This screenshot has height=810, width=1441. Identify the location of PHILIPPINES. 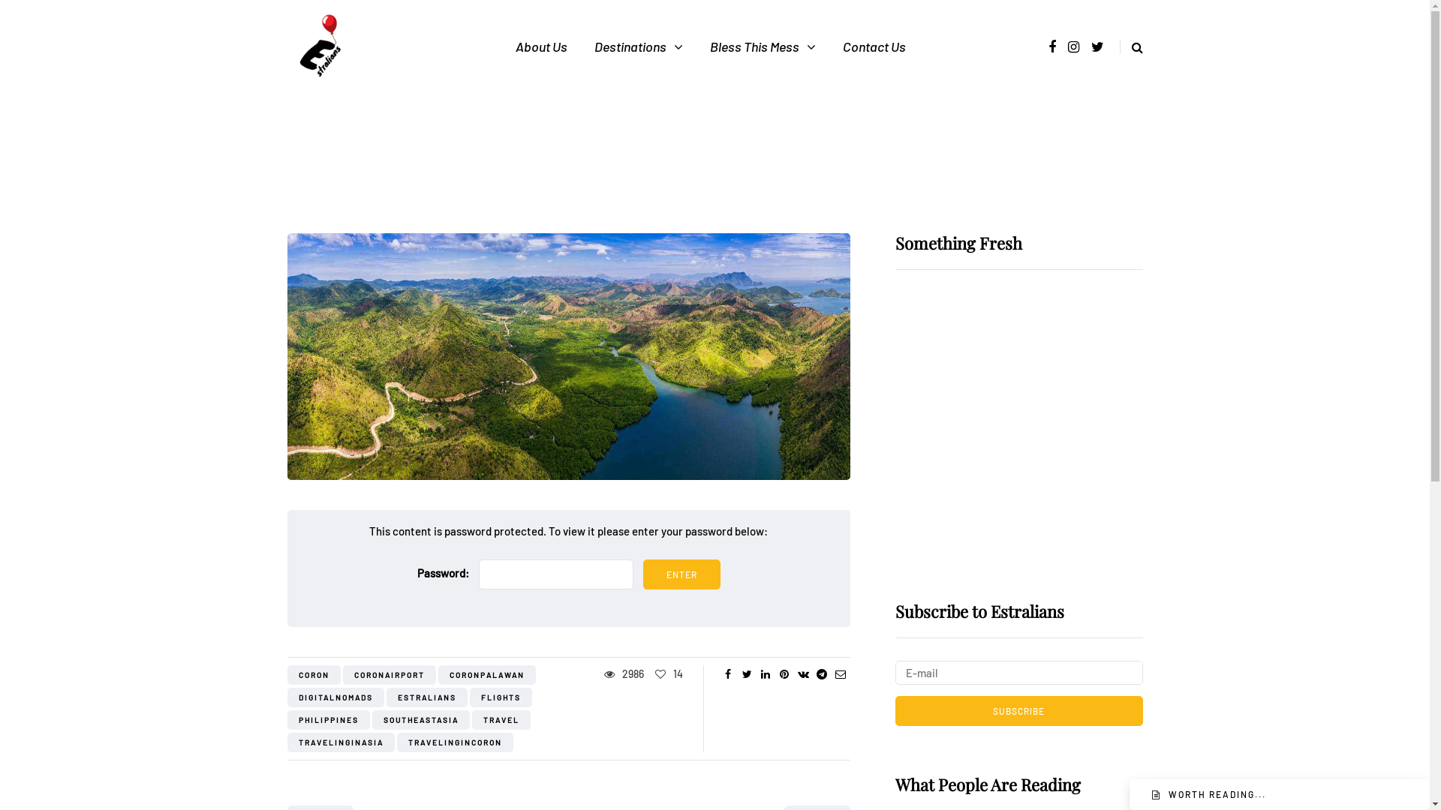
(327, 720).